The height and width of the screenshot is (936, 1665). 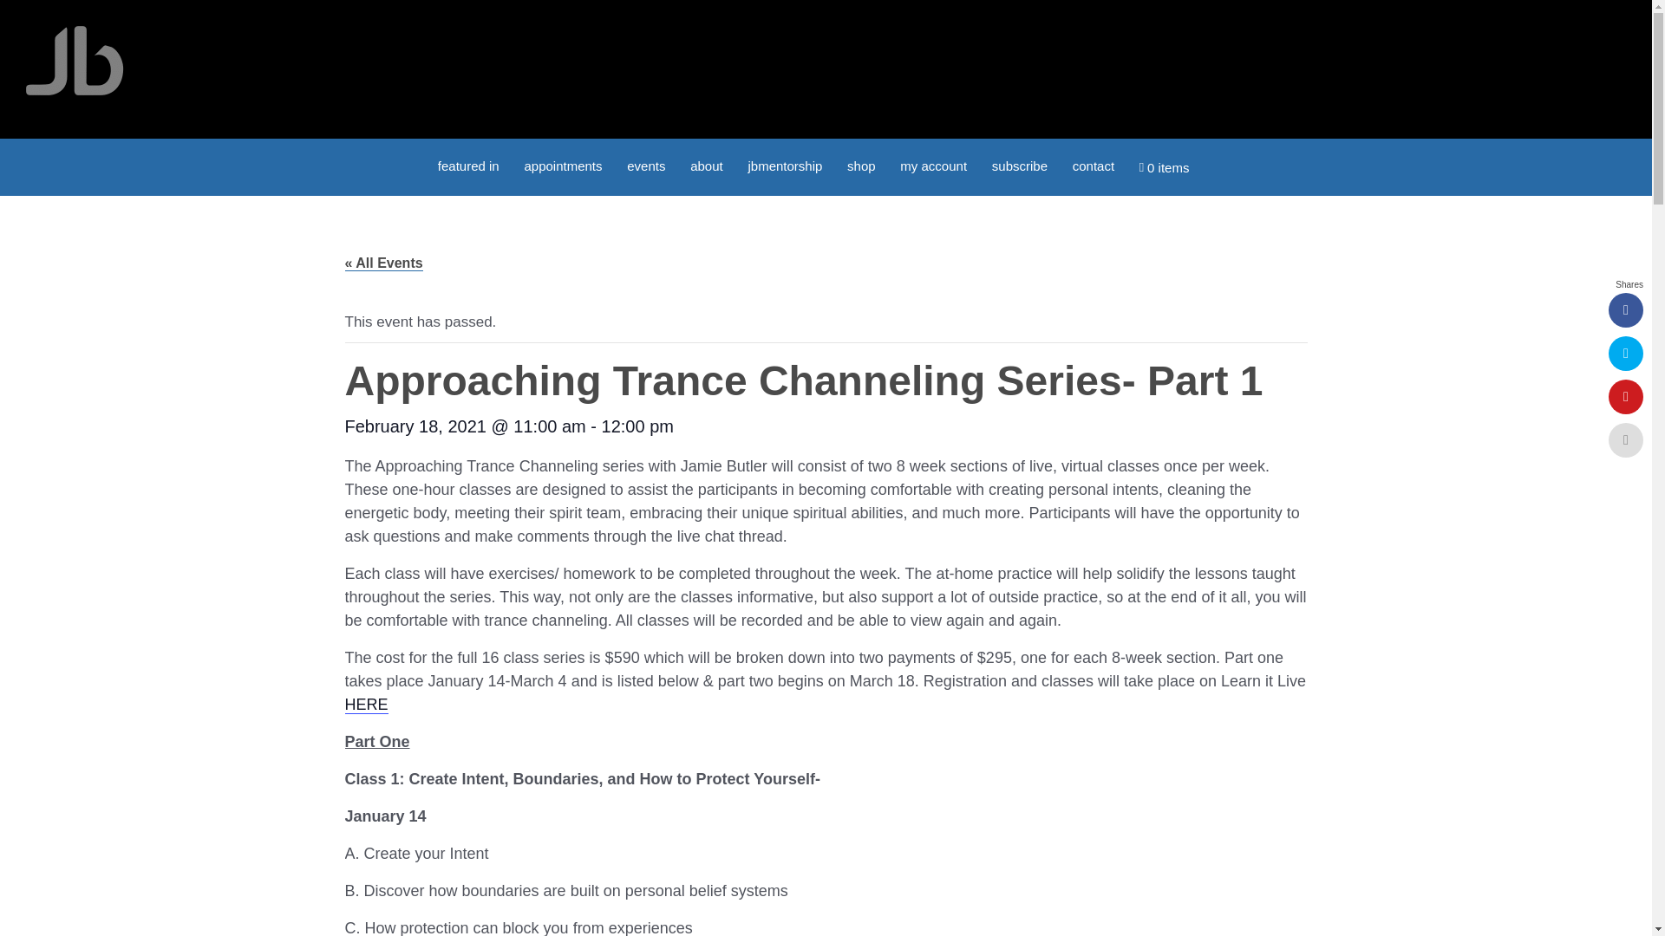 What do you see at coordinates (1164, 166) in the screenshot?
I see `Start shopping` at bounding box center [1164, 166].